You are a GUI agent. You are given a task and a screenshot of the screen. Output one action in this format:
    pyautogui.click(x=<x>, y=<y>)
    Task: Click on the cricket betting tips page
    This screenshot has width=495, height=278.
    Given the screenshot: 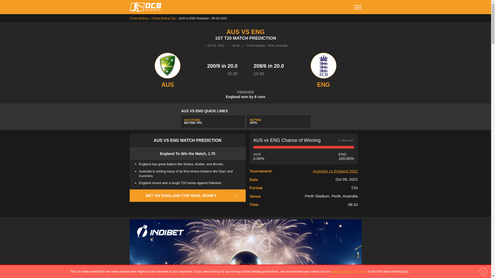 What is the action you would take?
    pyautogui.click(x=357, y=7)
    